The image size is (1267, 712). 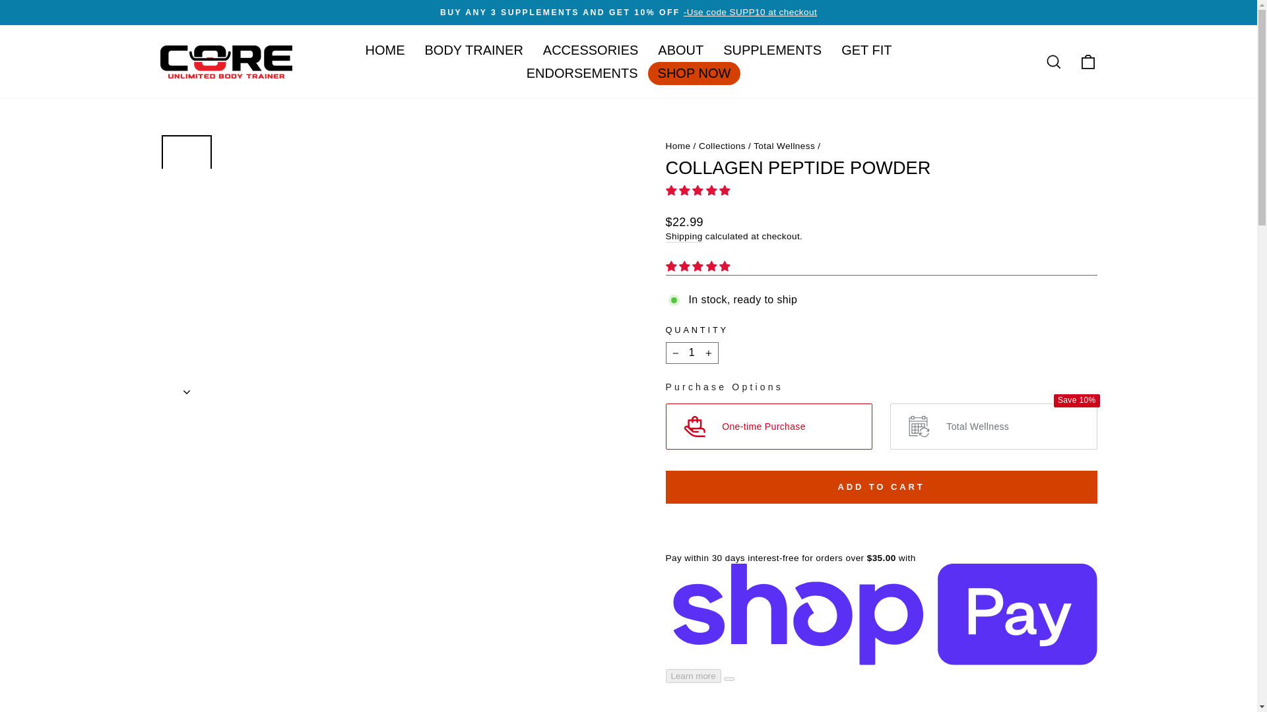 What do you see at coordinates (1088, 61) in the screenshot?
I see `CART` at bounding box center [1088, 61].